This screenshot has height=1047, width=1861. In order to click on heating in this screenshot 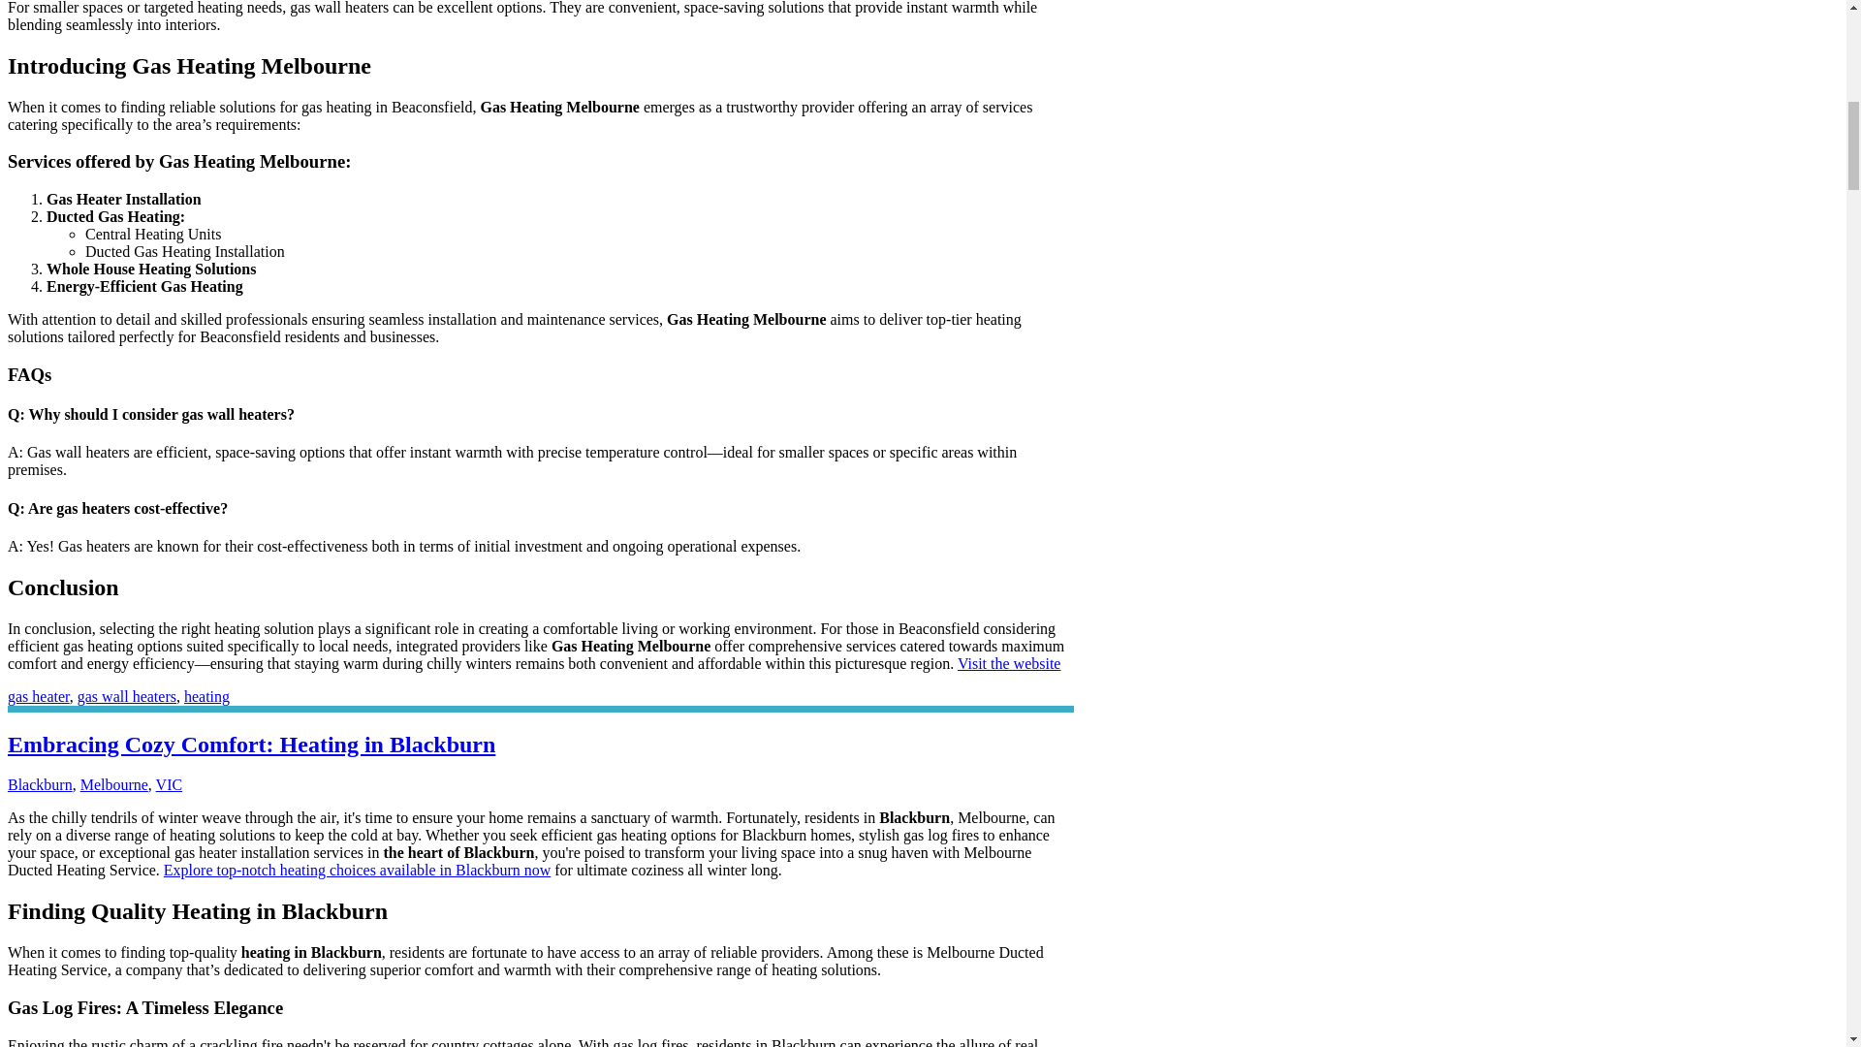, I will do `click(206, 696)`.